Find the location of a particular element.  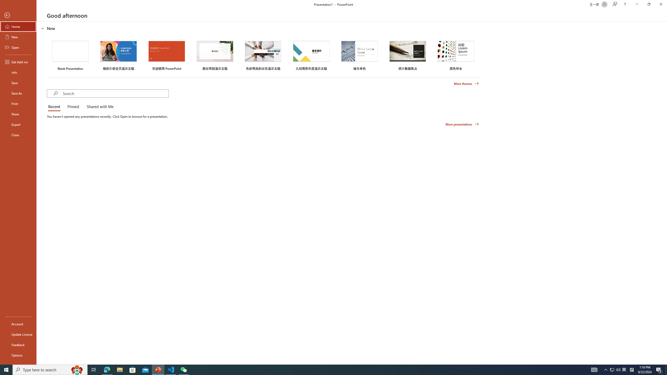

Feedback is located at coordinates (18, 345).